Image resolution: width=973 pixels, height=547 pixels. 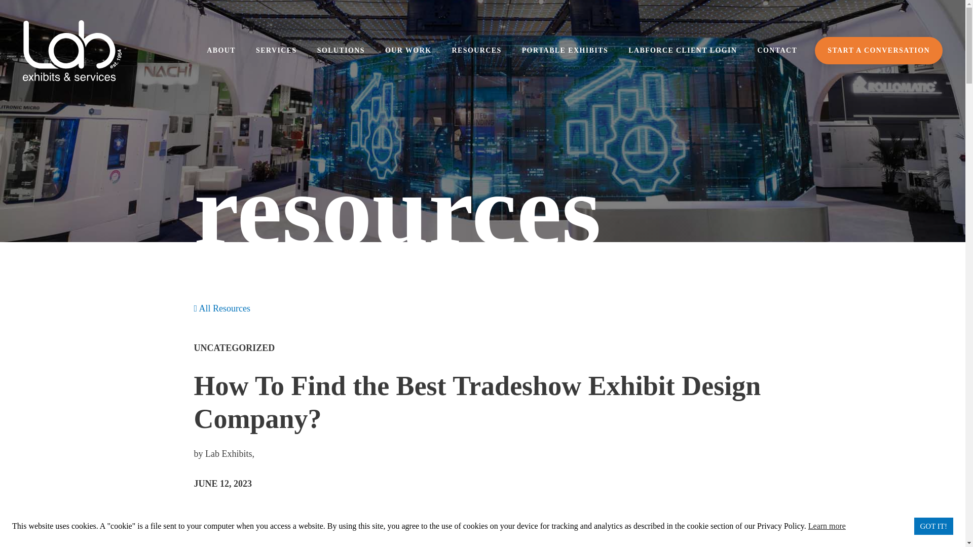 I want to click on GOT IT!, so click(x=933, y=526).